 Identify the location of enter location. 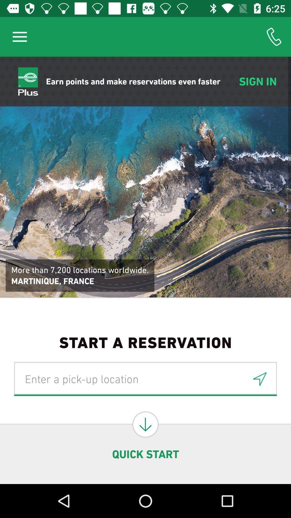
(120, 379).